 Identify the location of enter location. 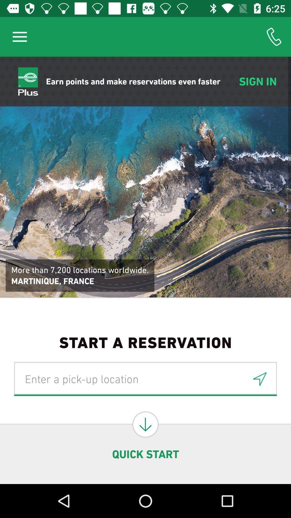
(120, 379).